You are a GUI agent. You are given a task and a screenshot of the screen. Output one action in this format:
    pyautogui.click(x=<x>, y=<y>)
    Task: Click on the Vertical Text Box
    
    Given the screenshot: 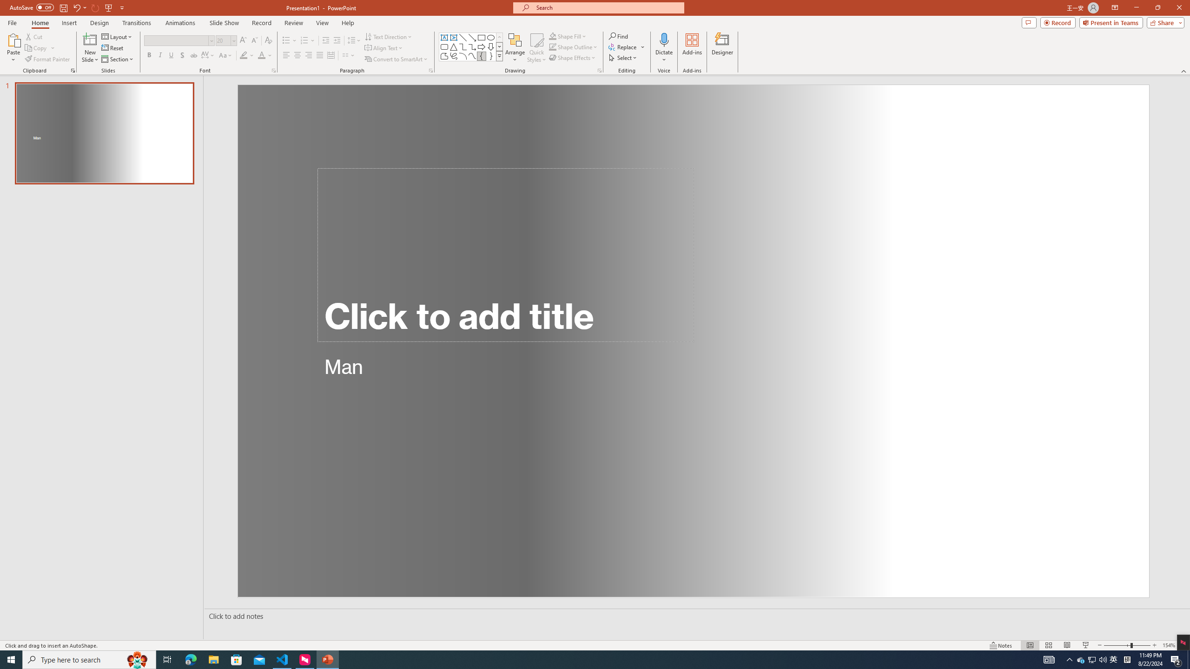 What is the action you would take?
    pyautogui.click(x=453, y=37)
    